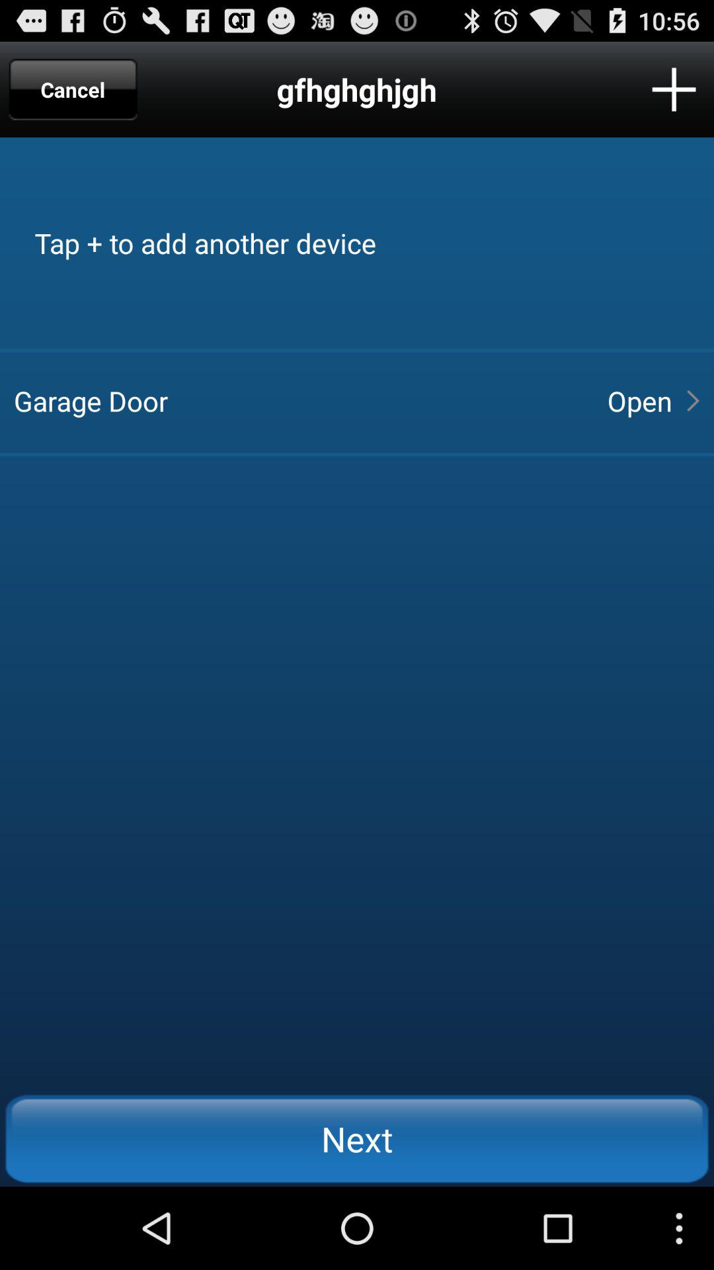  Describe the element at coordinates (299, 401) in the screenshot. I see `launch app to the left of open icon` at that location.